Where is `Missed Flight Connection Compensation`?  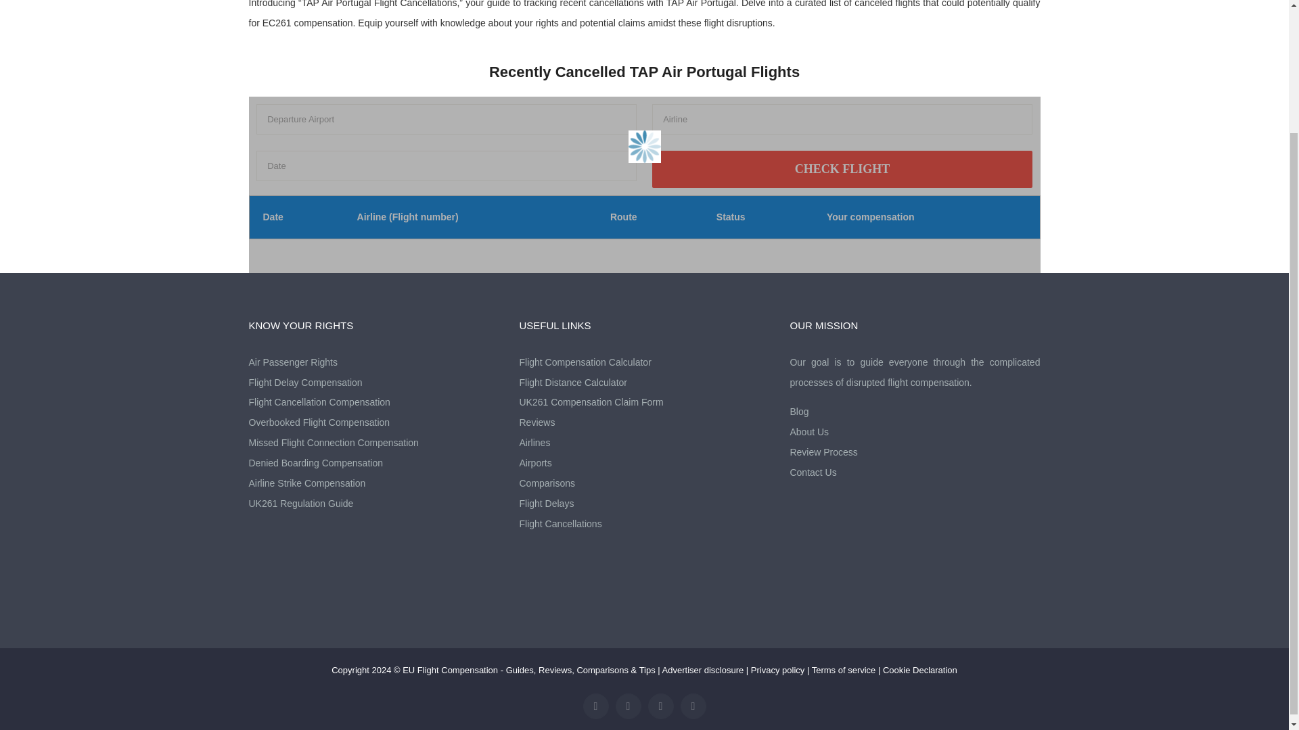
Missed Flight Connection Compensation is located at coordinates (373, 443).